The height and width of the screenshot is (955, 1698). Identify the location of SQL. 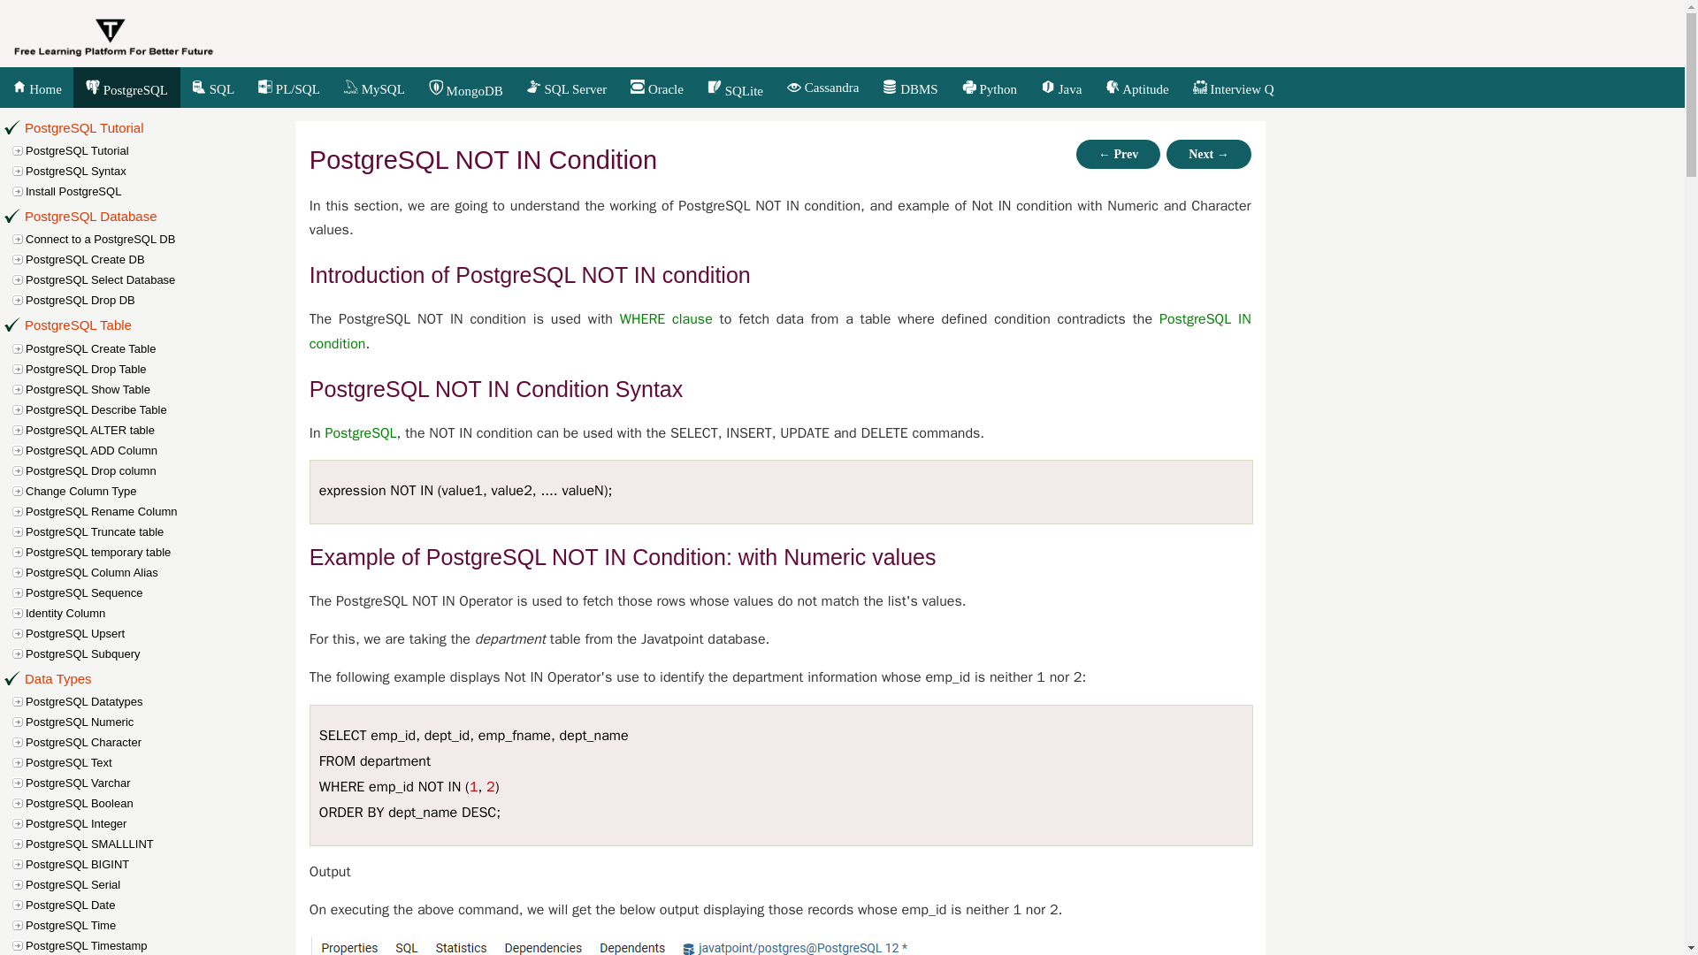
(212, 88).